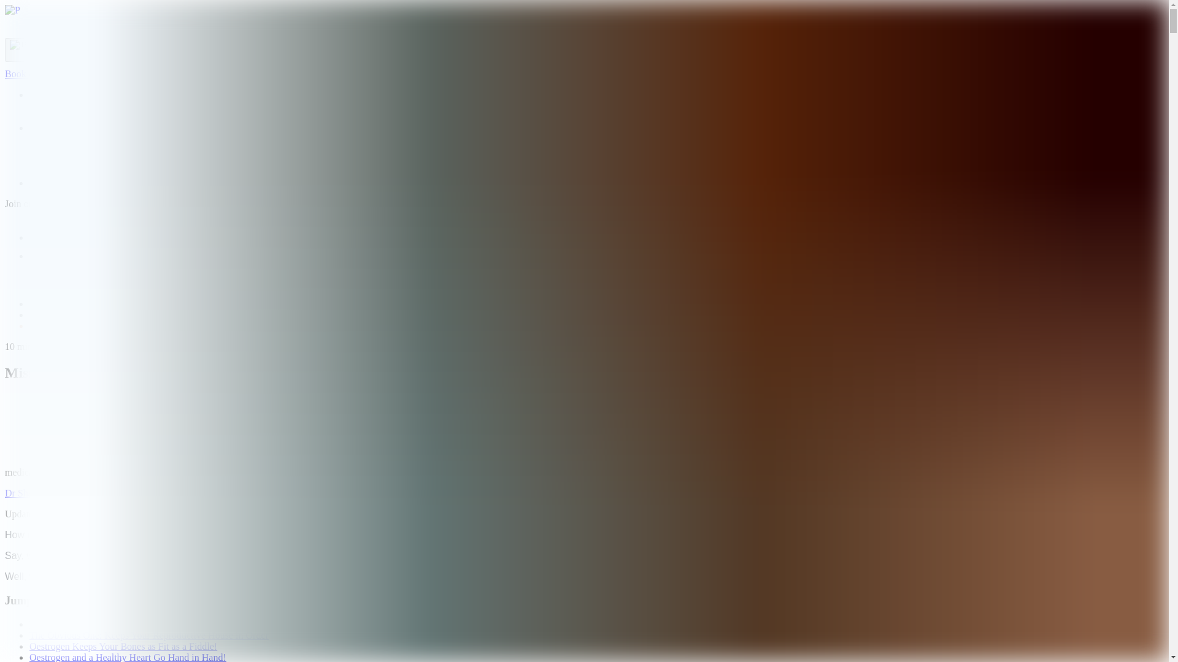 Image resolution: width=1178 pixels, height=662 pixels. Describe the element at coordinates (73, 94) in the screenshot. I see `Exclusive Bootcamps` at that location.